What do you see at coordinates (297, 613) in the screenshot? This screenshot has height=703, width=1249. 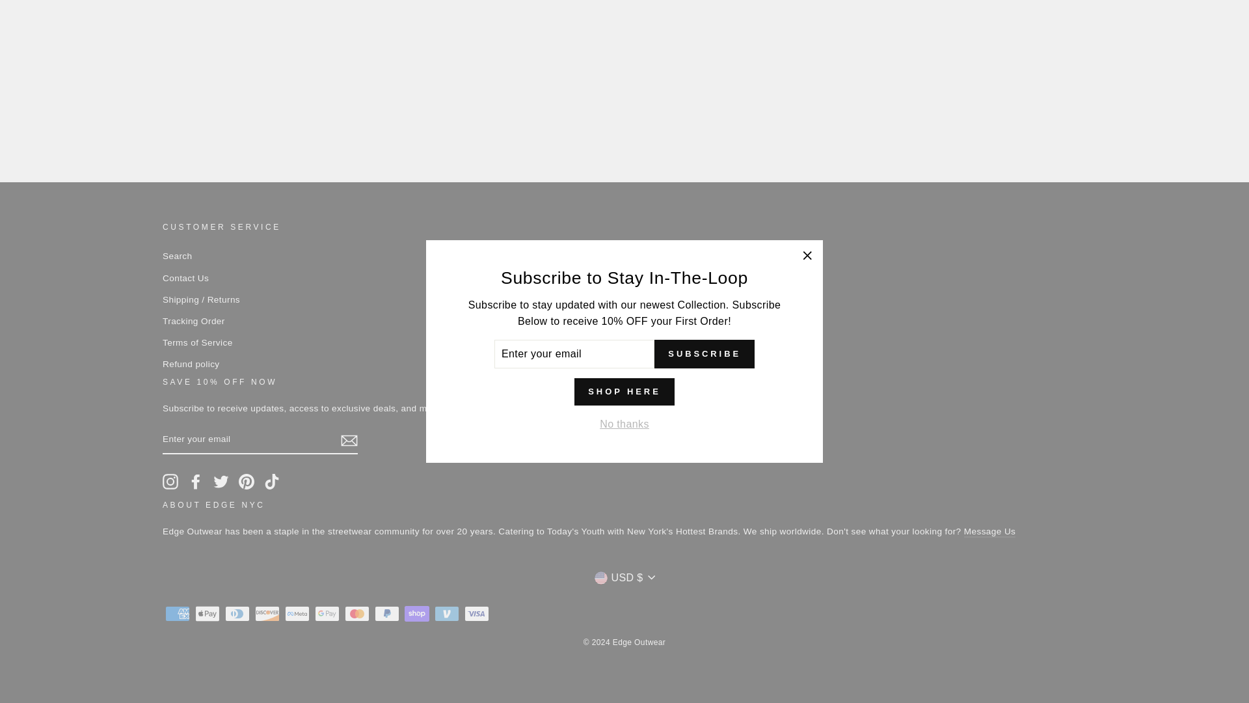 I see `Meta Pay` at bounding box center [297, 613].